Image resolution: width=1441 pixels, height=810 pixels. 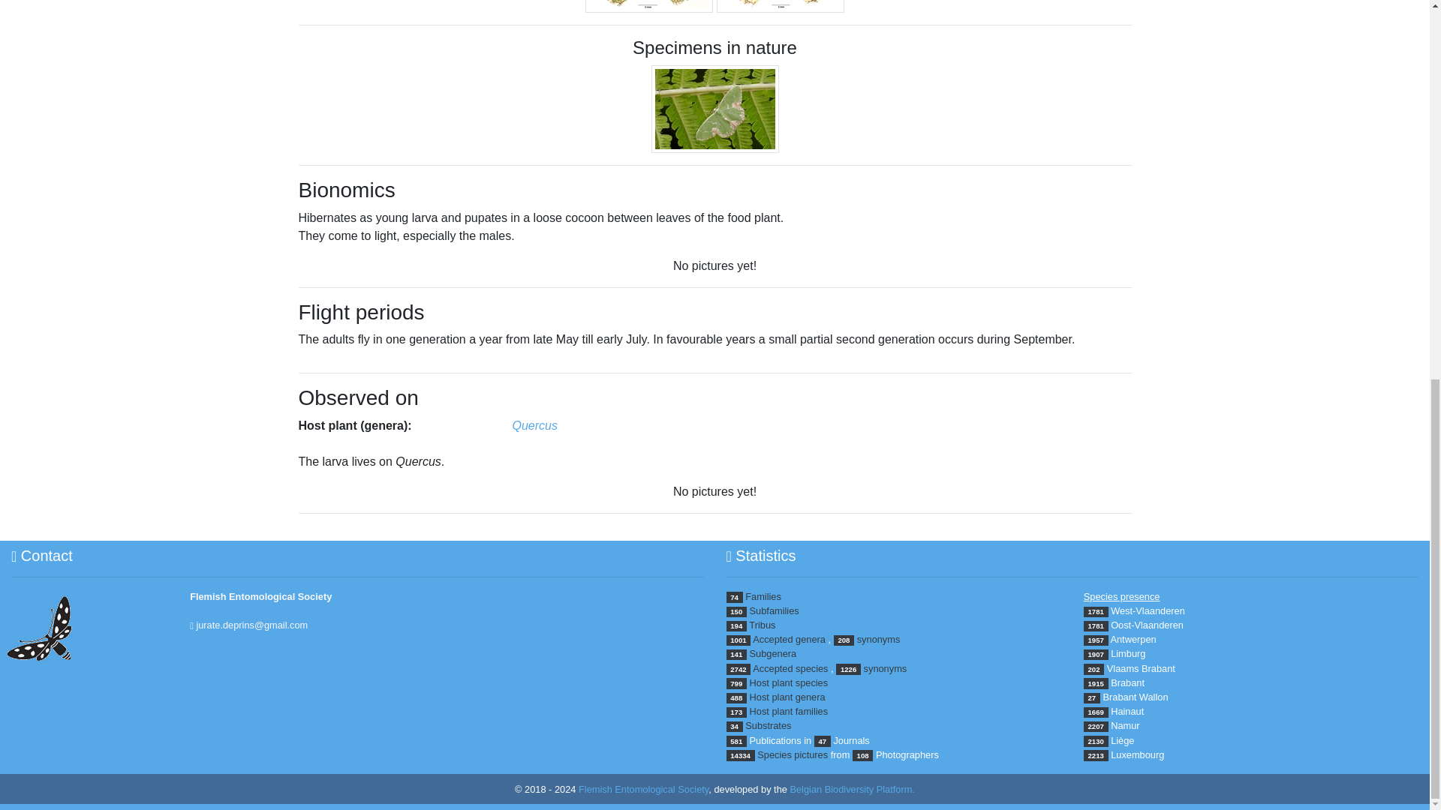 What do you see at coordinates (763, 597) in the screenshot?
I see `Families` at bounding box center [763, 597].